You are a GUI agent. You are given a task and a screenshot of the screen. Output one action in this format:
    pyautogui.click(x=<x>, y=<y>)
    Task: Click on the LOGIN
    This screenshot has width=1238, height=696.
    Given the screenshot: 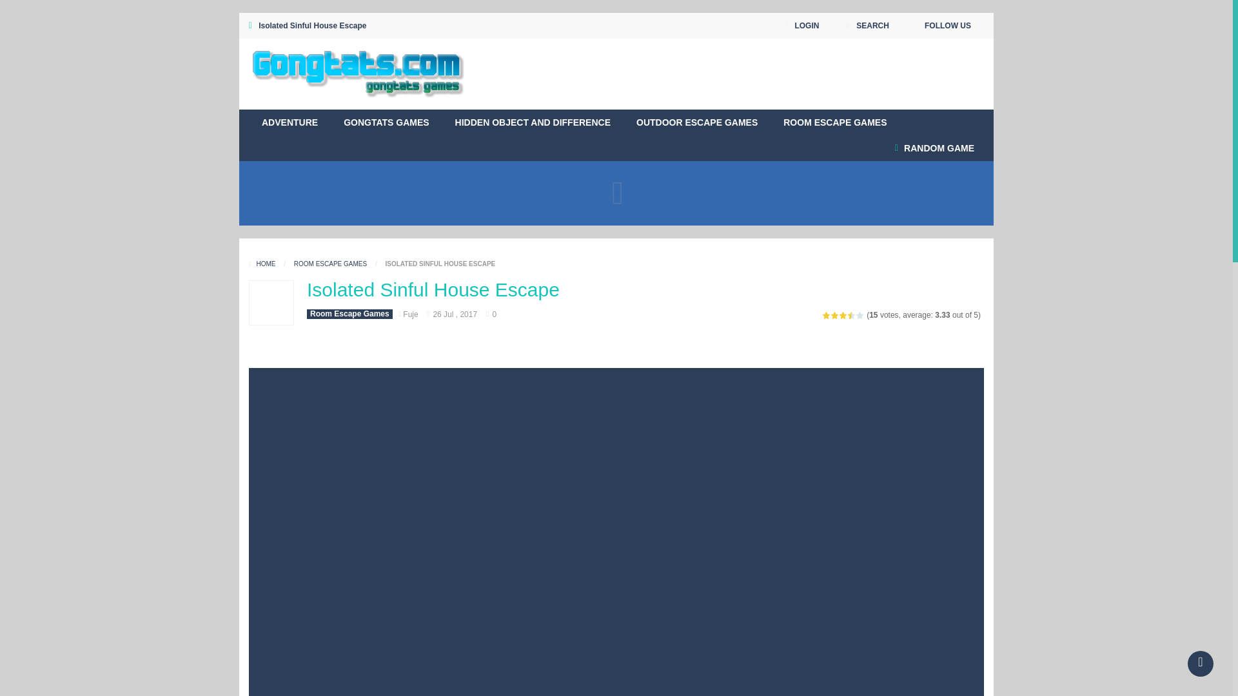 What is the action you would take?
    pyautogui.click(x=801, y=26)
    